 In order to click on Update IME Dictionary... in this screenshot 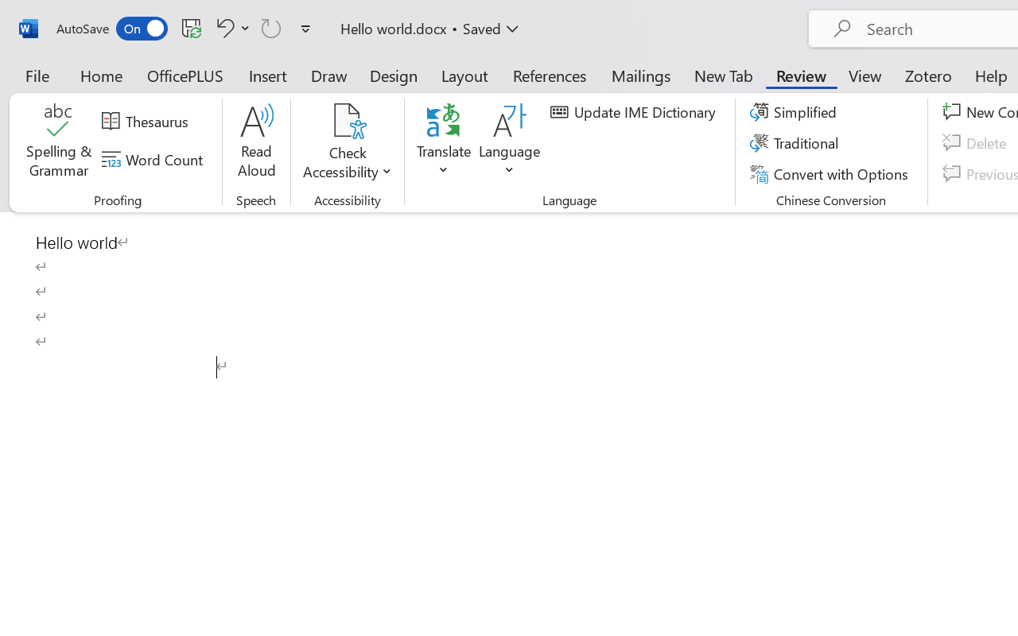, I will do `click(635, 112)`.